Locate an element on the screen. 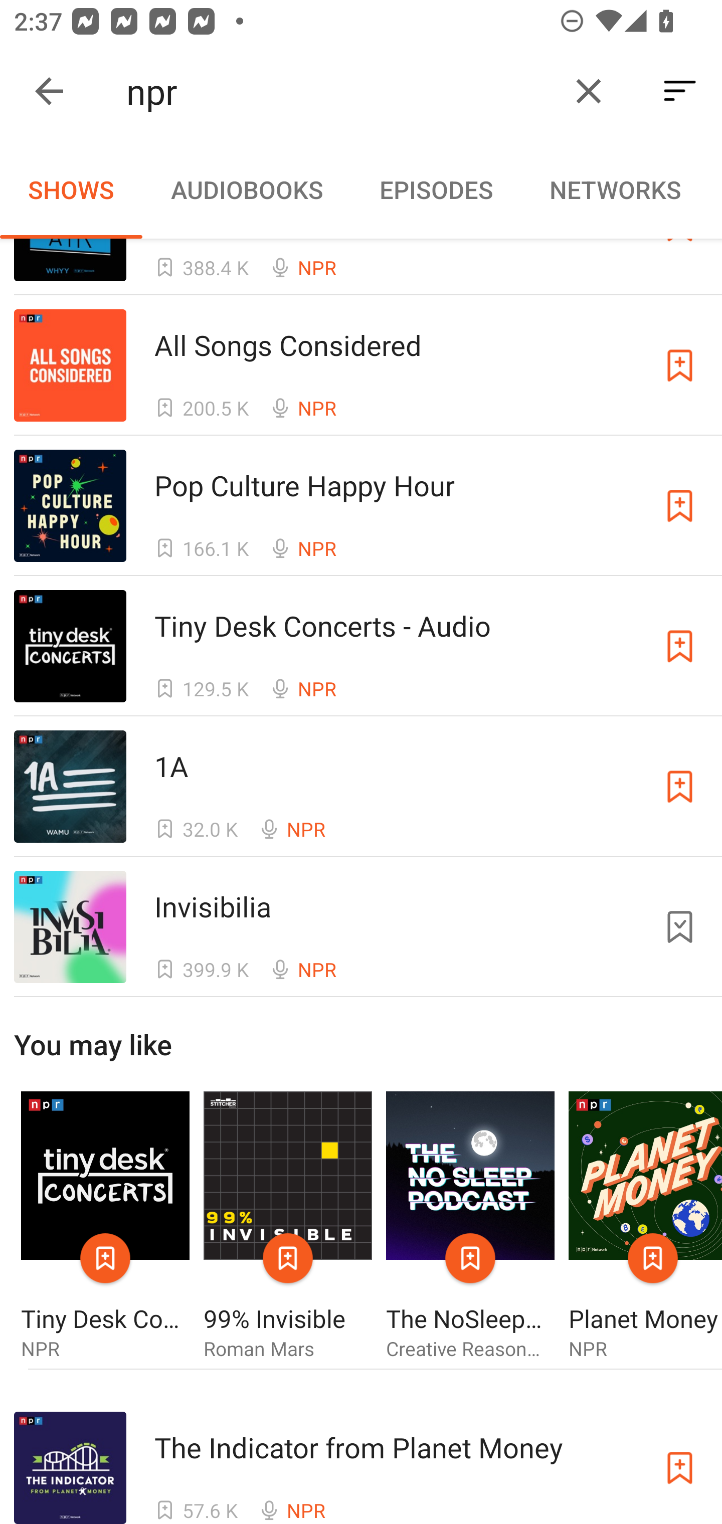  Subscribe is located at coordinates (680, 646).